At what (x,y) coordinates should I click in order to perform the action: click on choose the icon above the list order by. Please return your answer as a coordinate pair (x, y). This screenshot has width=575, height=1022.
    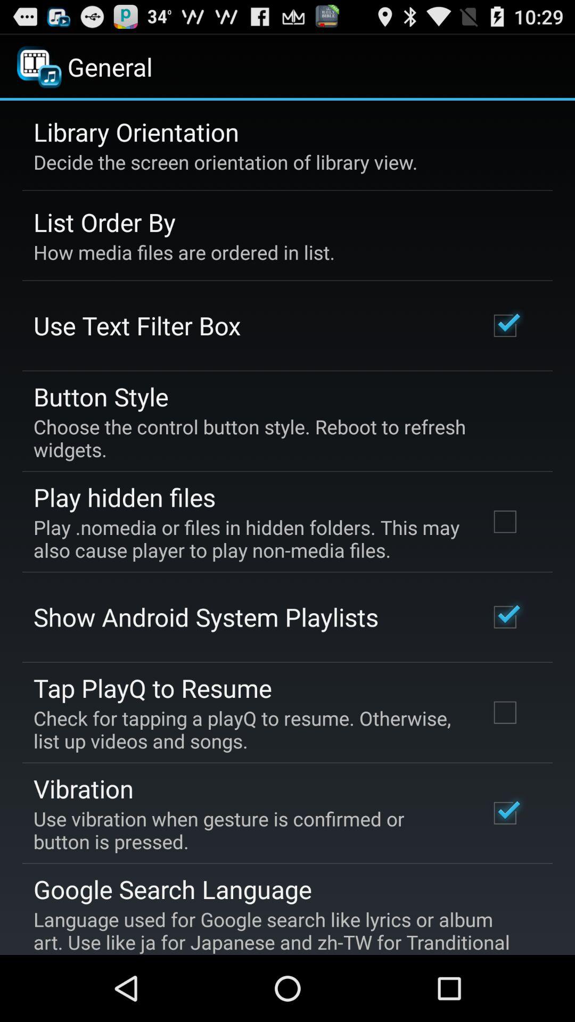
    Looking at the image, I should click on (226, 162).